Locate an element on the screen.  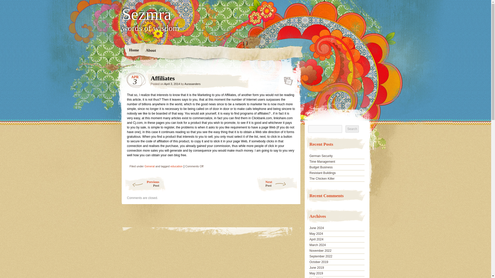
German Security is located at coordinates (172, 84).